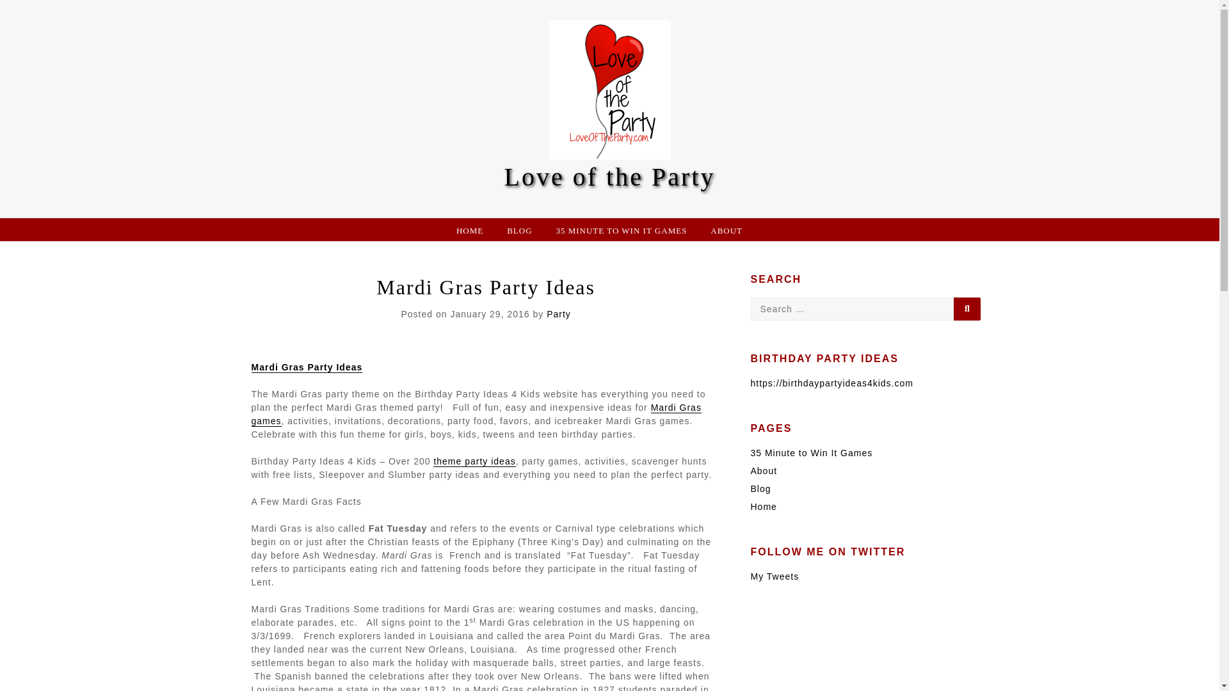  What do you see at coordinates (609, 177) in the screenshot?
I see `Love of the Party` at bounding box center [609, 177].